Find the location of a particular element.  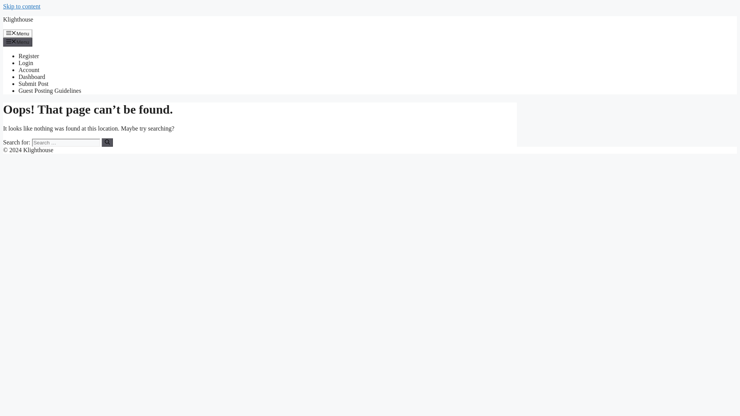

Login is located at coordinates (26, 63).